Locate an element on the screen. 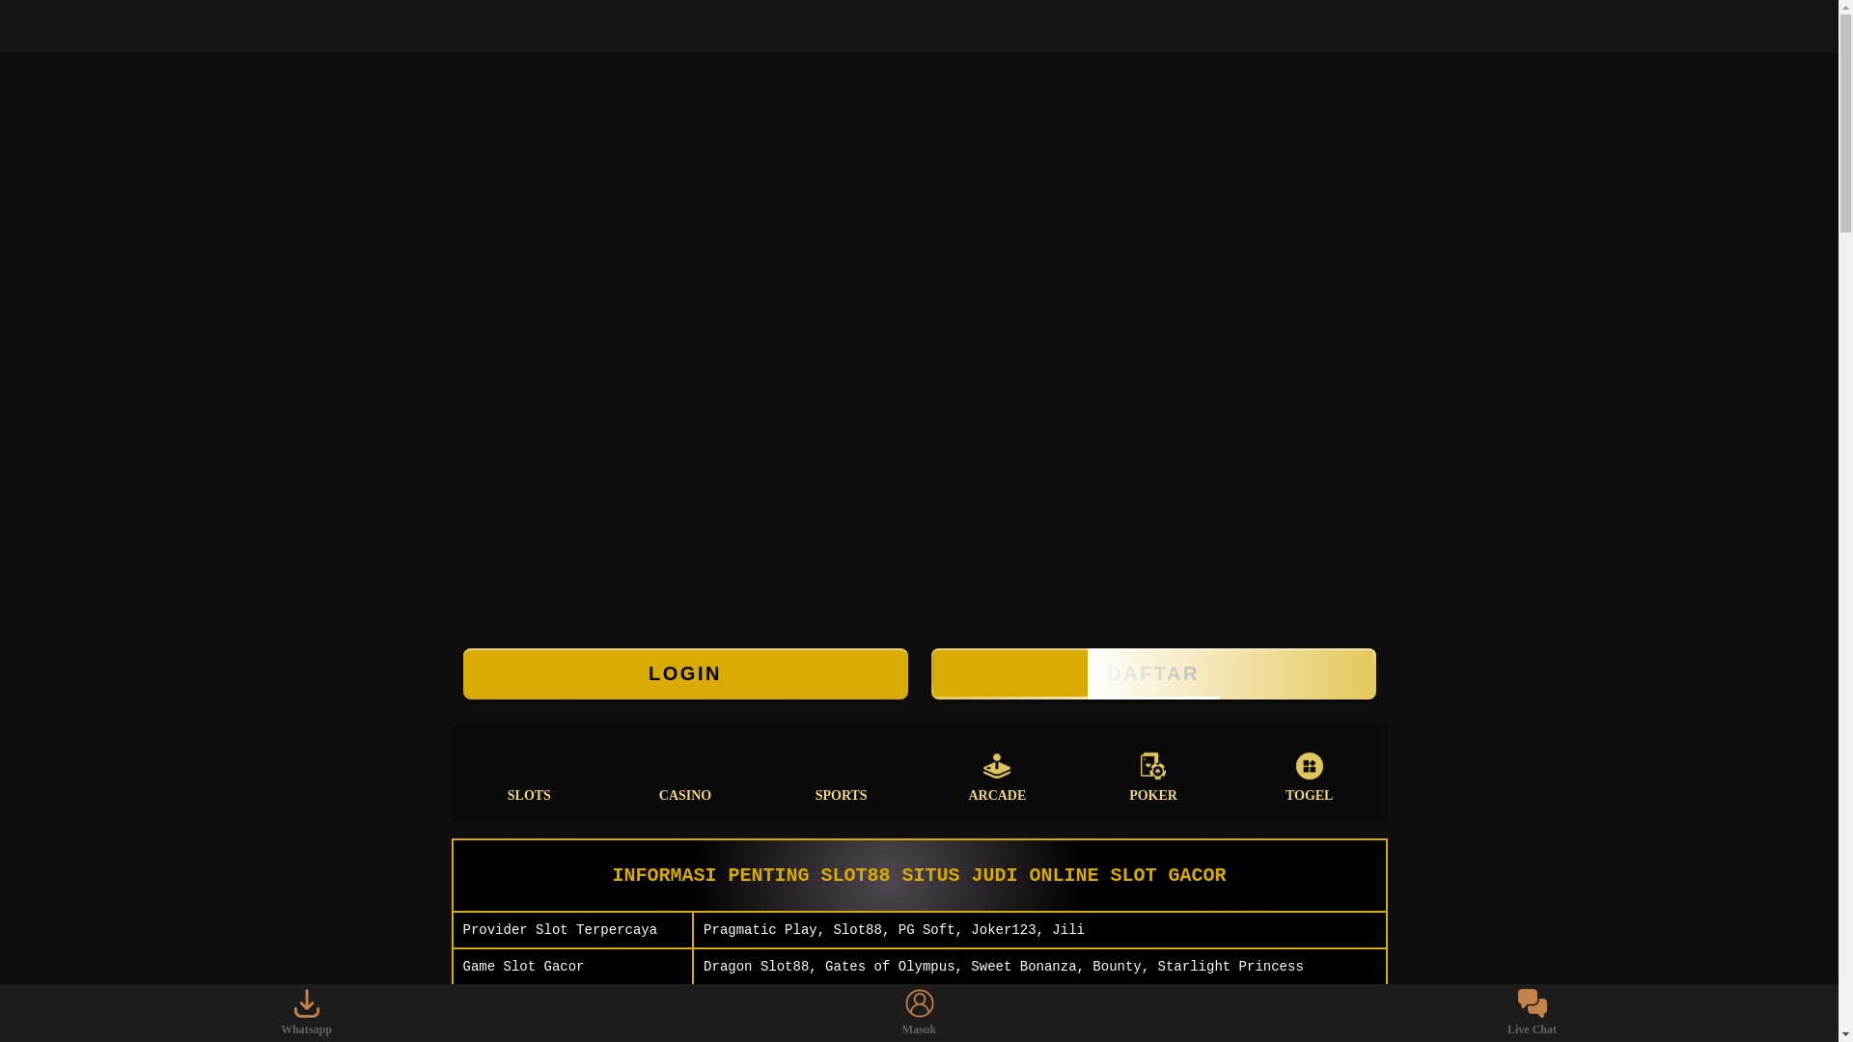  LOGIN is located at coordinates (685, 673).